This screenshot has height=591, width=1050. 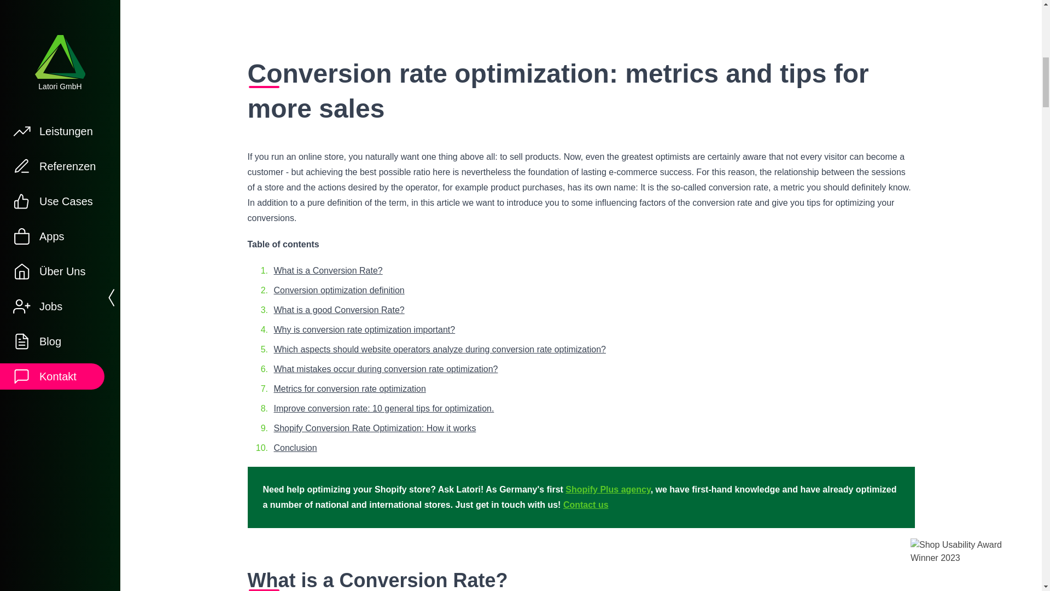 What do you see at coordinates (339, 290) in the screenshot?
I see `Conversion optimization definition` at bounding box center [339, 290].